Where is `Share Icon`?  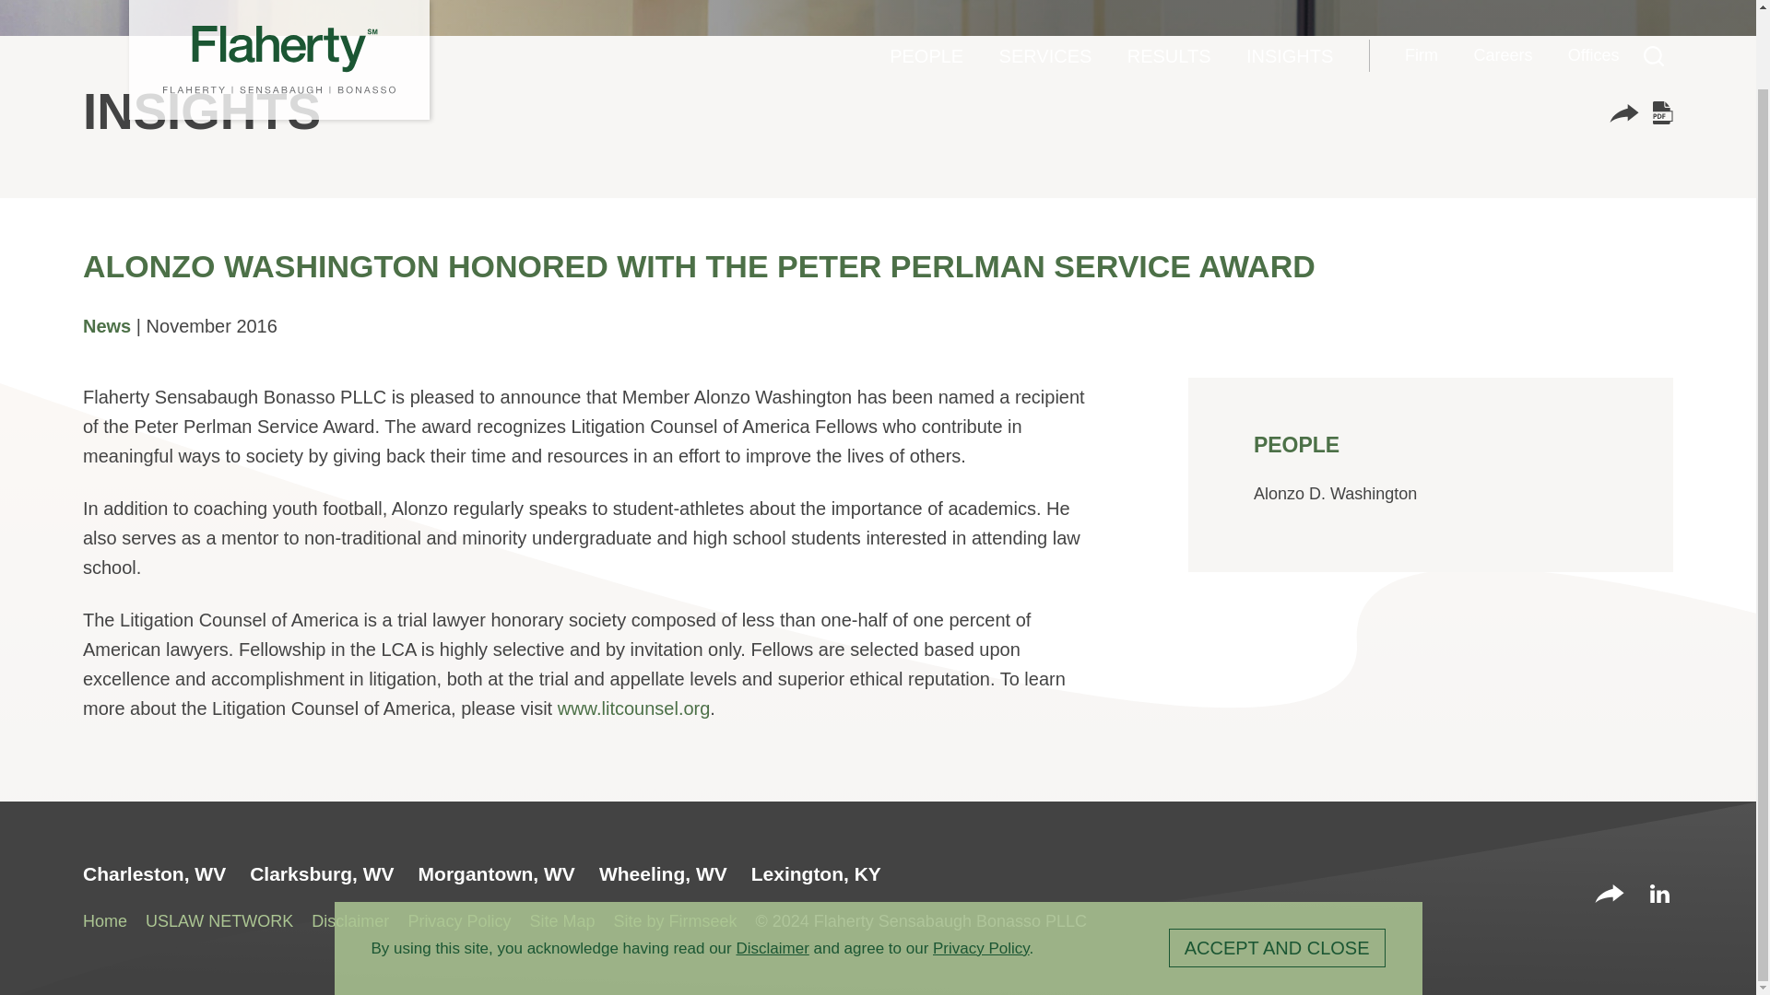 Share Icon is located at coordinates (1623, 112).